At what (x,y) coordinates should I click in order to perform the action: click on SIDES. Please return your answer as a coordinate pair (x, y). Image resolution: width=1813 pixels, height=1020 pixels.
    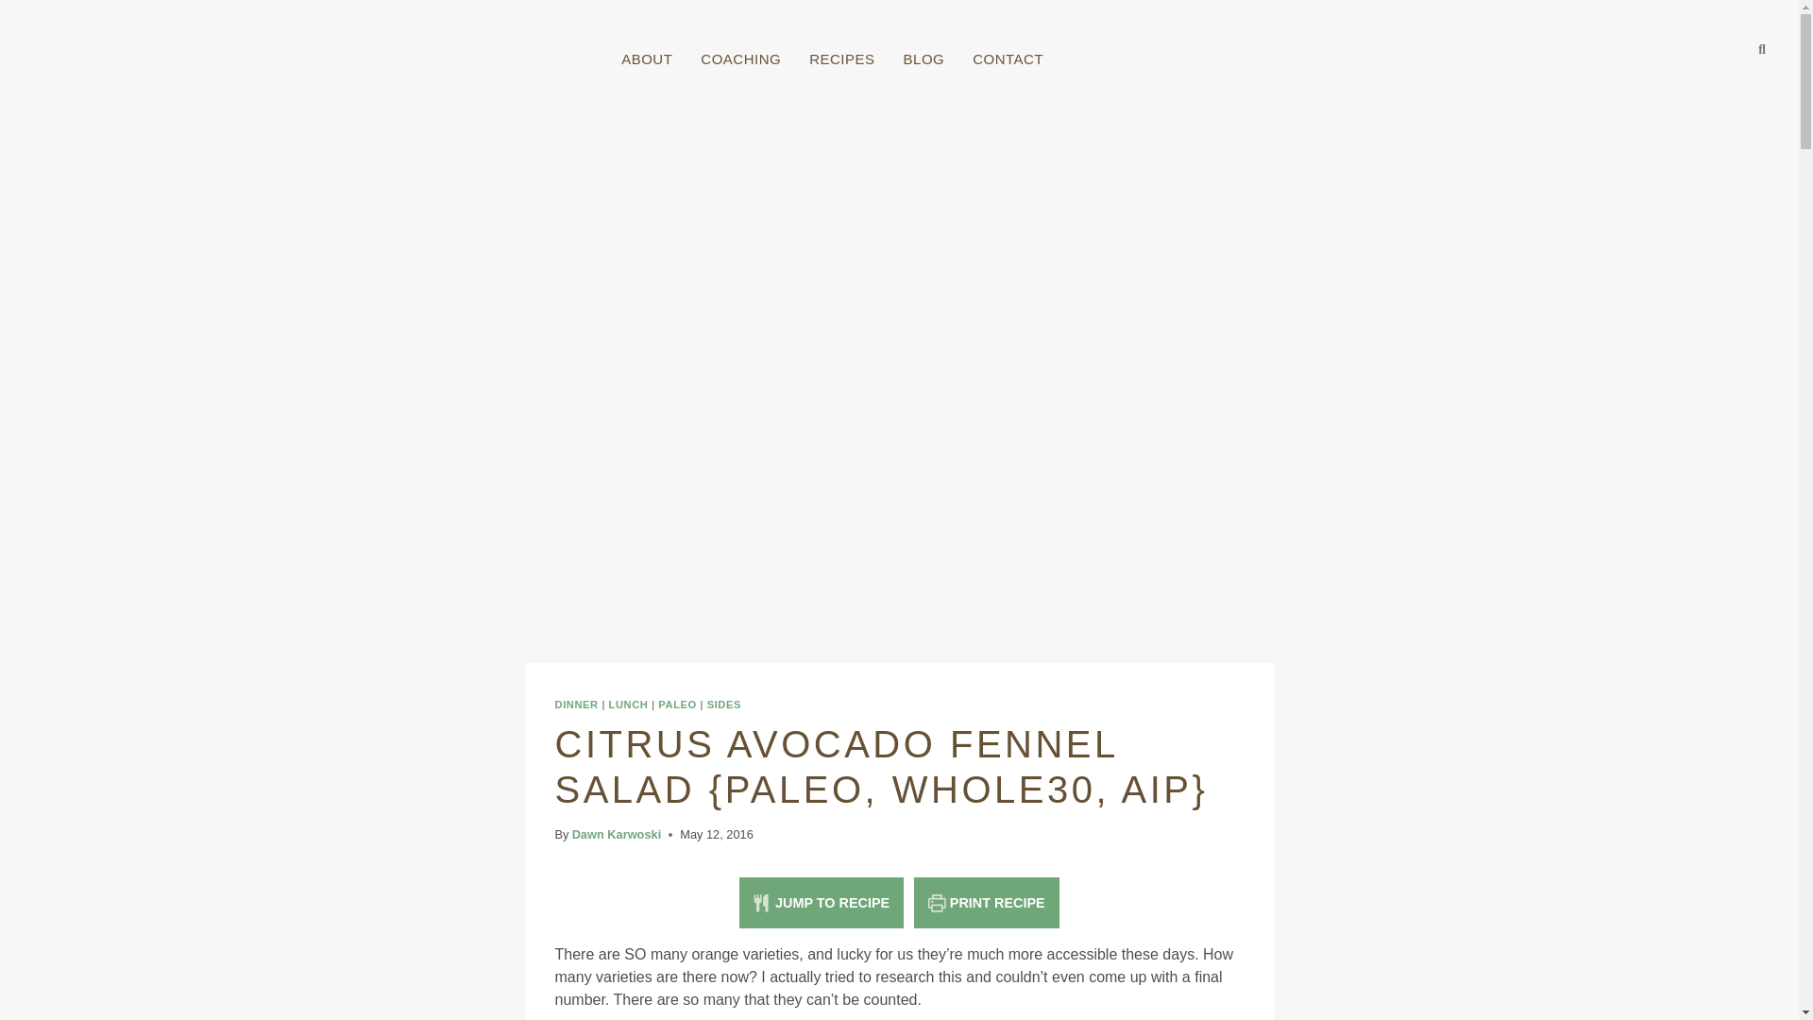
    Looking at the image, I should click on (723, 704).